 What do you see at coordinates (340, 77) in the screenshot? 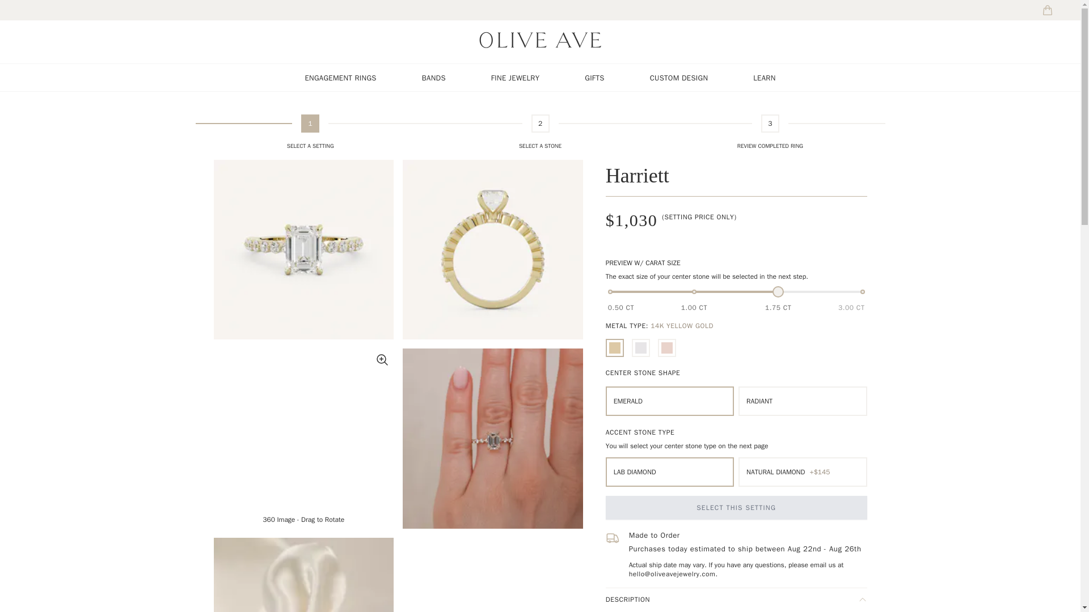
I see `ENGAGEMENT RINGS` at bounding box center [340, 77].